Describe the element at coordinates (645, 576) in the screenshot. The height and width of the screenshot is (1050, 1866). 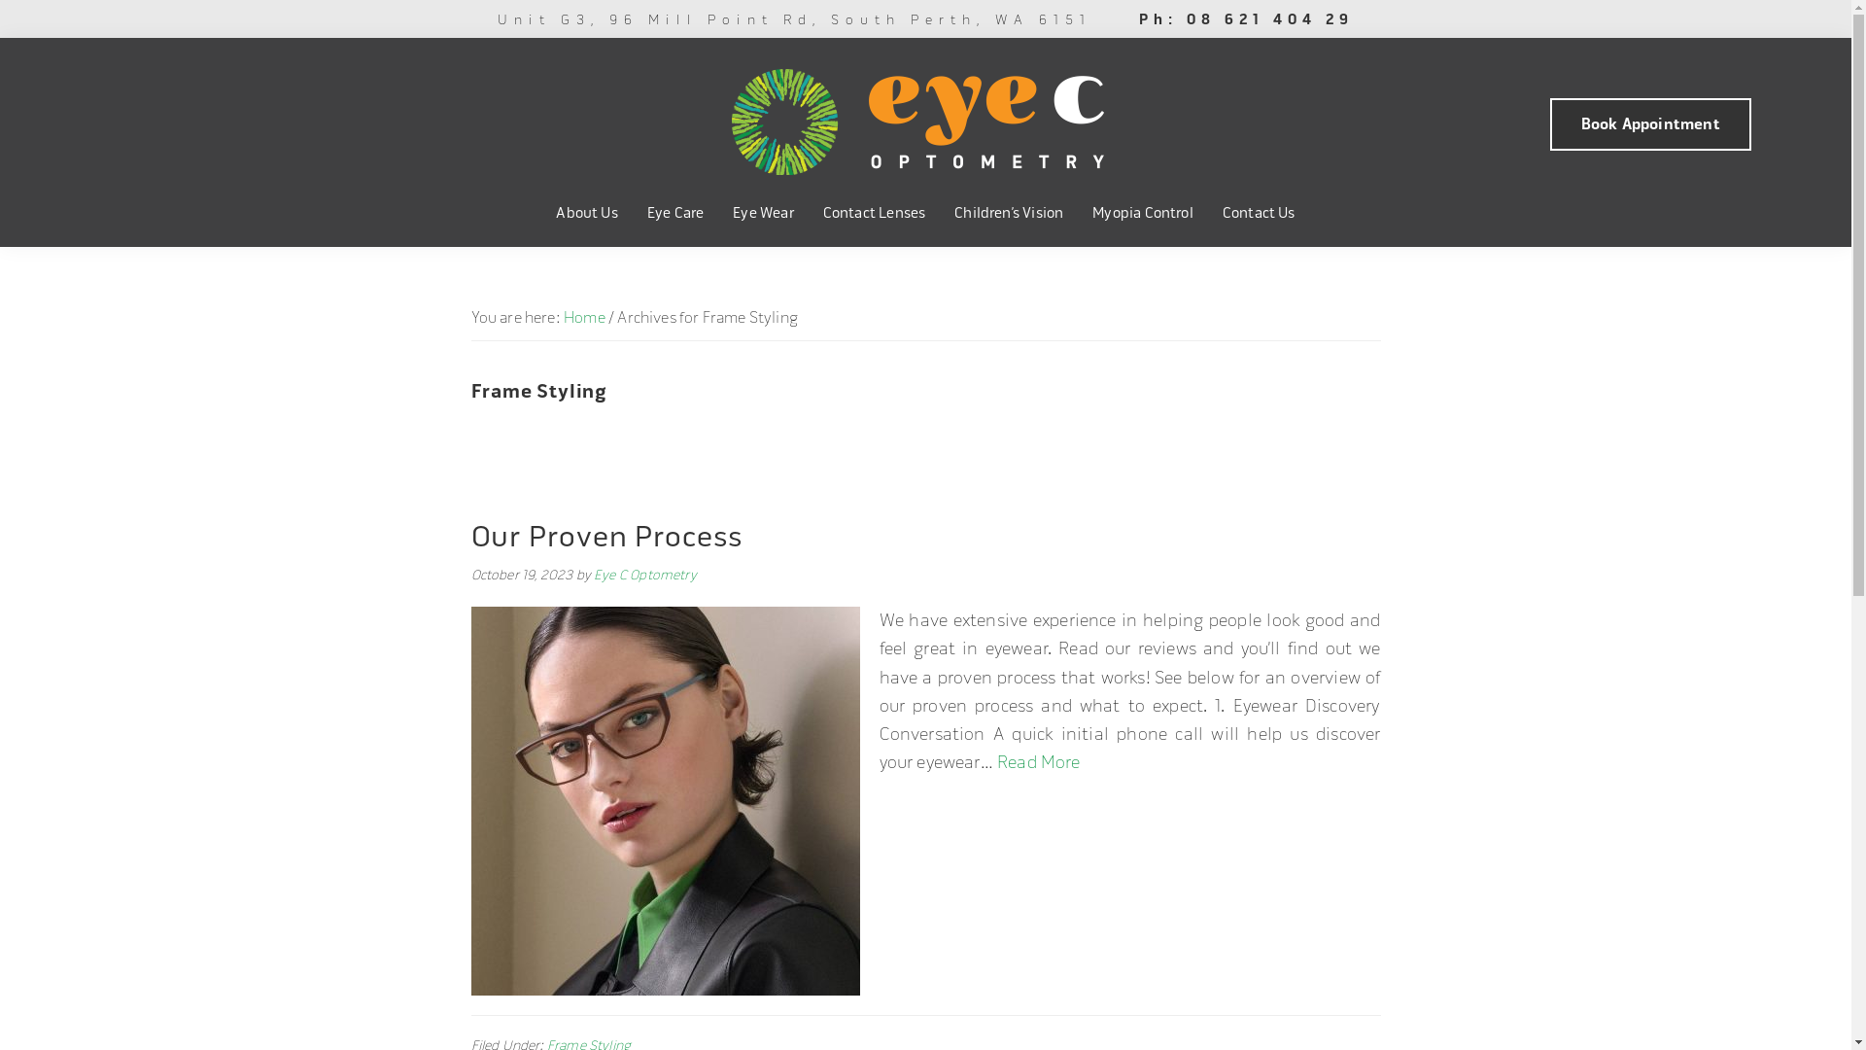
I see `Eye C Optometry` at that location.